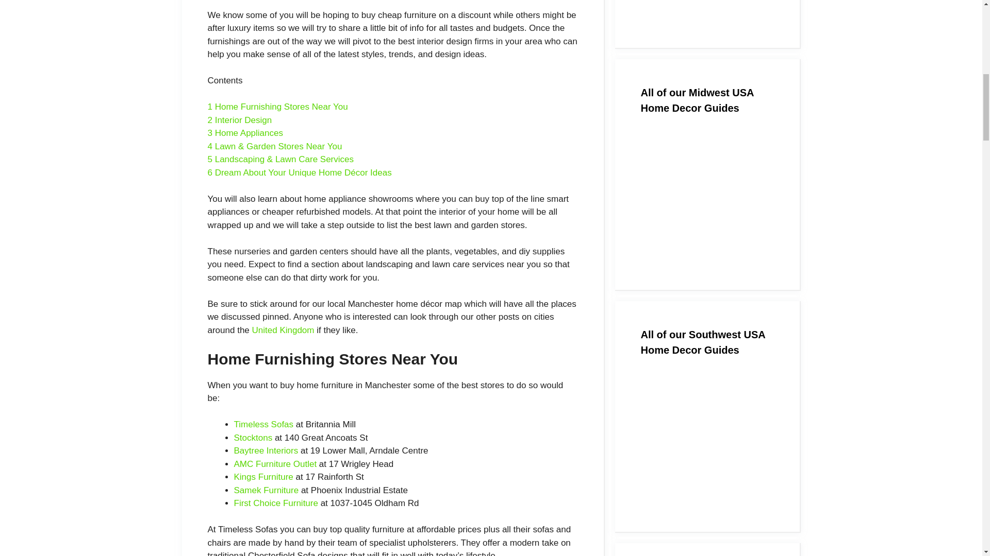 Image resolution: width=990 pixels, height=556 pixels. What do you see at coordinates (284, 330) in the screenshot?
I see `United Kingdom` at bounding box center [284, 330].